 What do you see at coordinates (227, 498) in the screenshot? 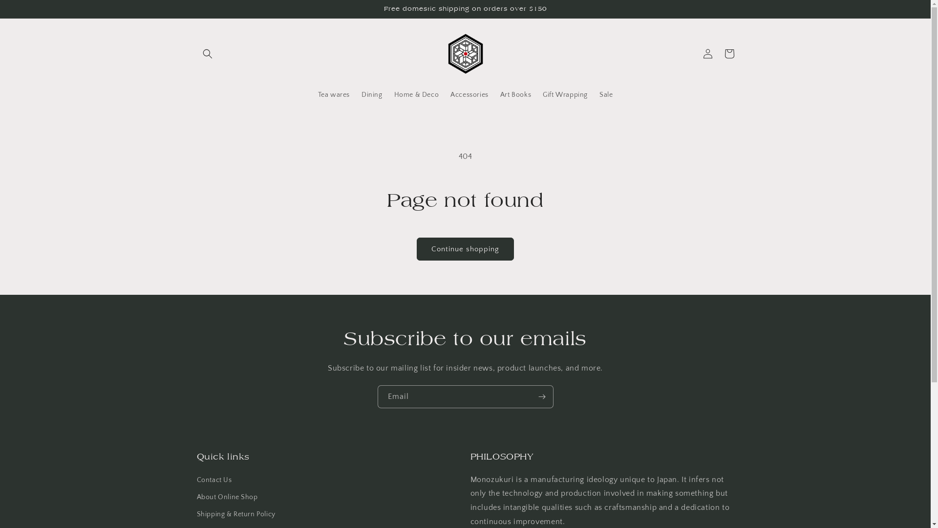
I see `About Online Shop` at bounding box center [227, 498].